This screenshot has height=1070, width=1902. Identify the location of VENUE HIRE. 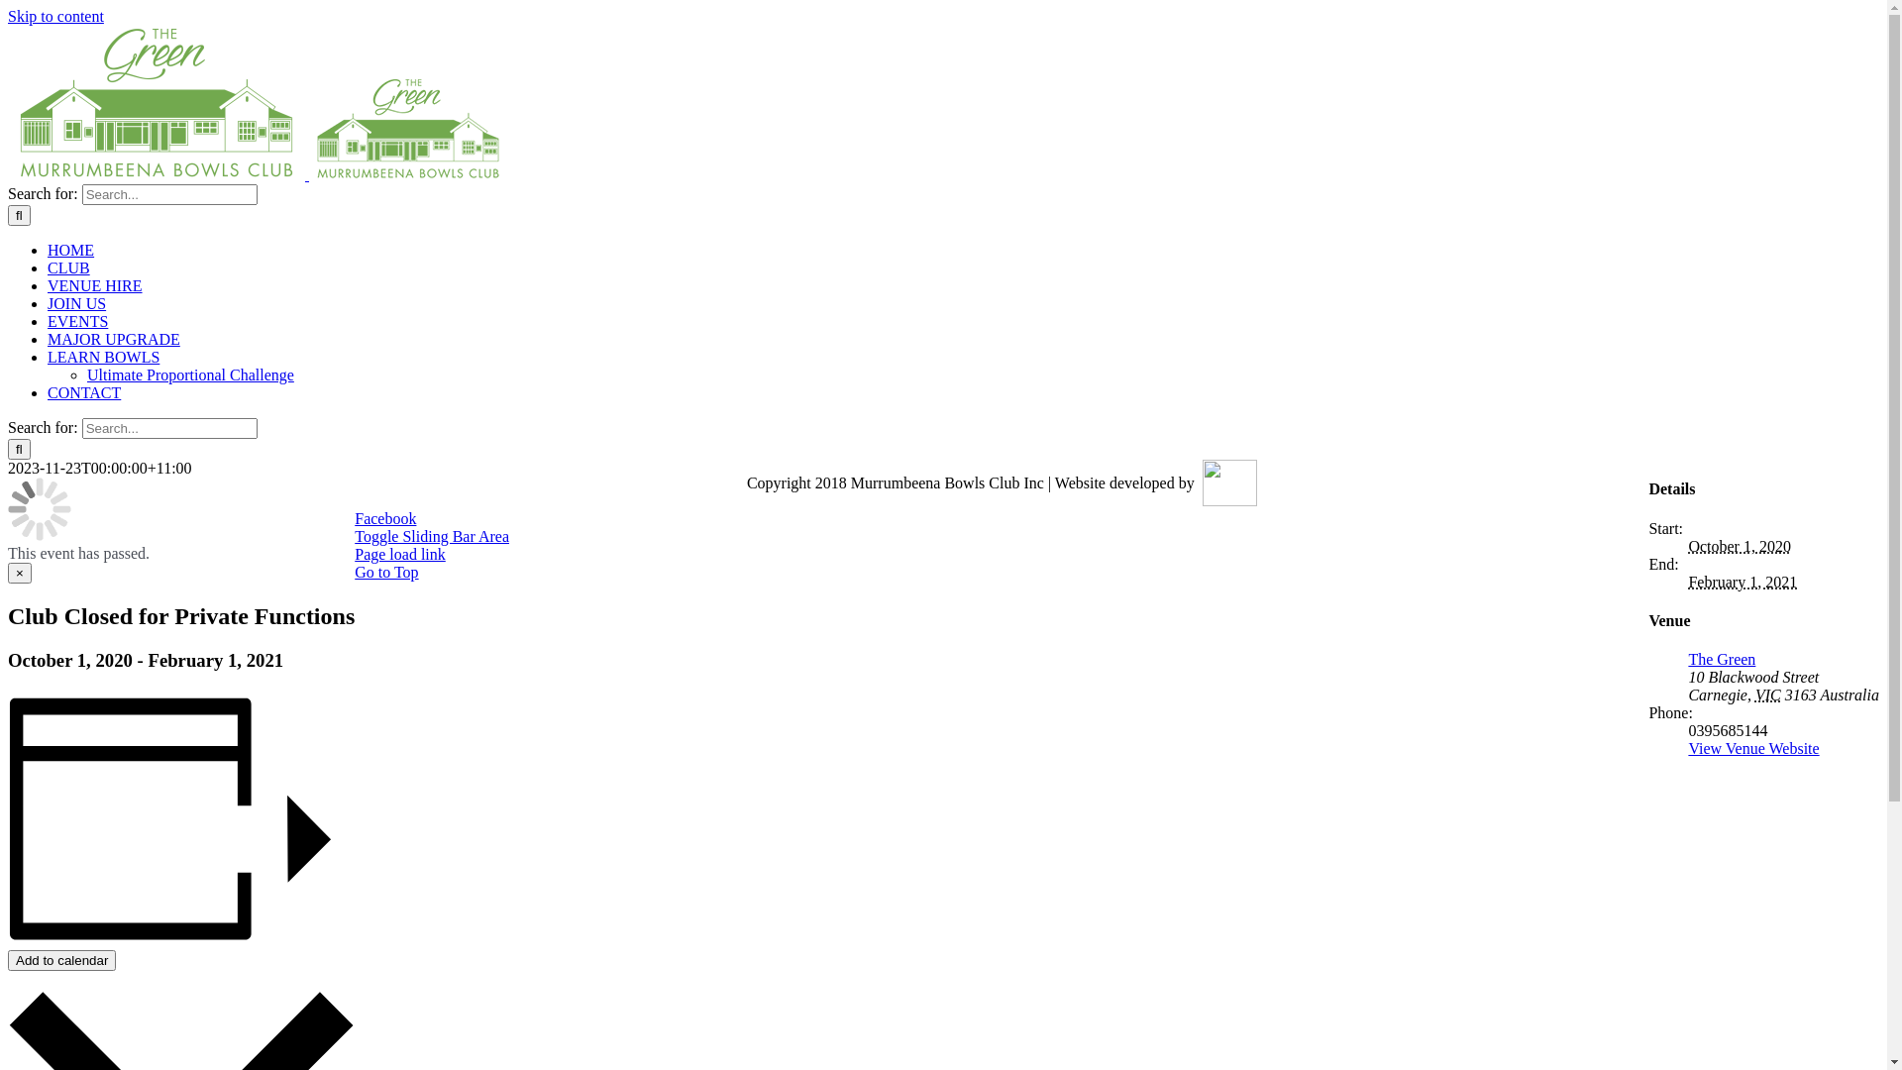
(95, 285).